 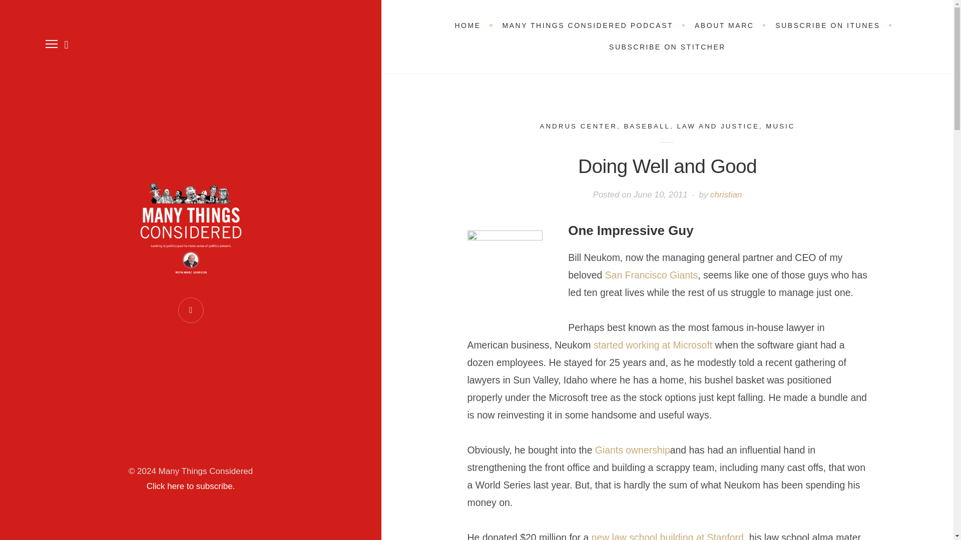 What do you see at coordinates (667, 47) in the screenshot?
I see `SUBSCRIBE ON STITCHER` at bounding box center [667, 47].